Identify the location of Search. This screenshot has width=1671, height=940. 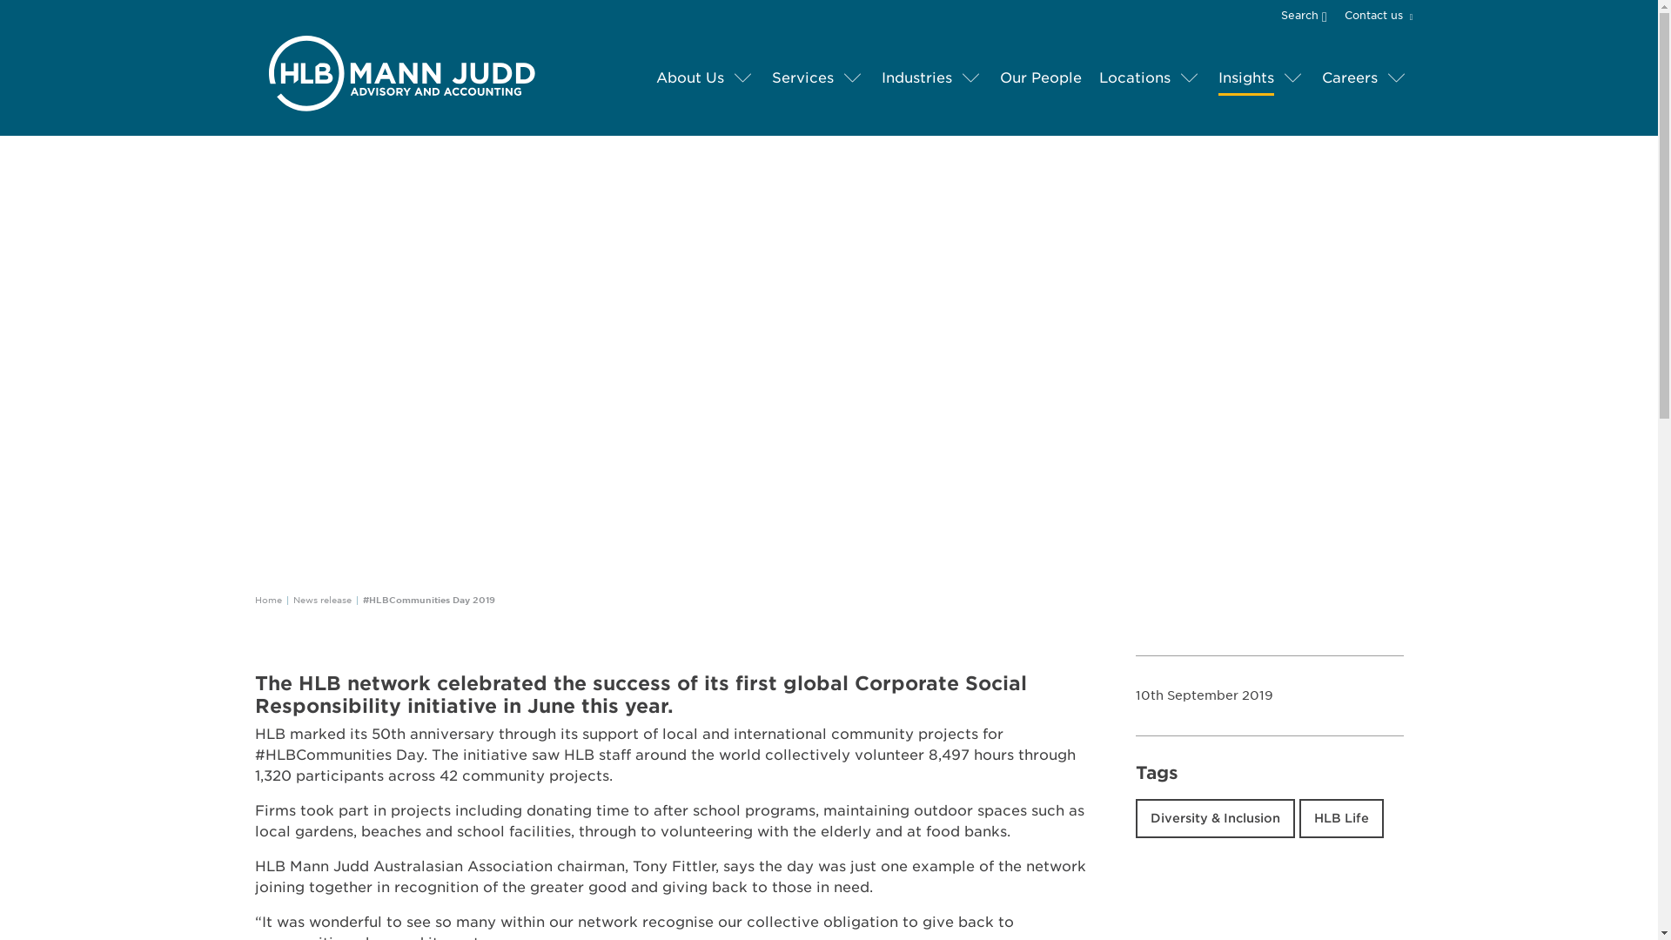
(1311, 14).